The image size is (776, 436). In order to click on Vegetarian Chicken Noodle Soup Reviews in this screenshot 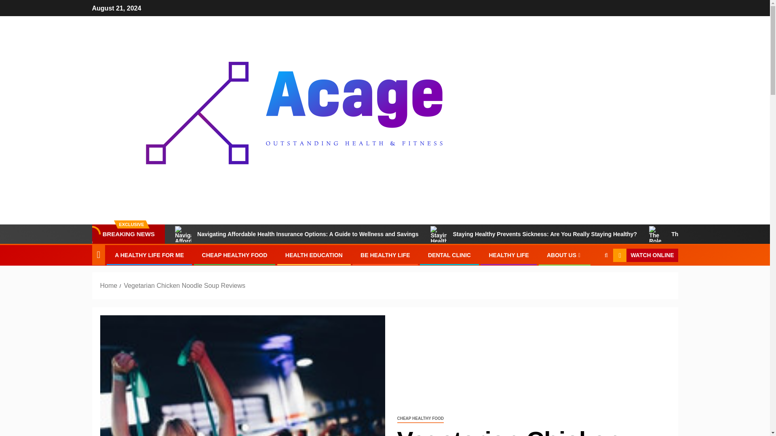, I will do `click(184, 285)`.